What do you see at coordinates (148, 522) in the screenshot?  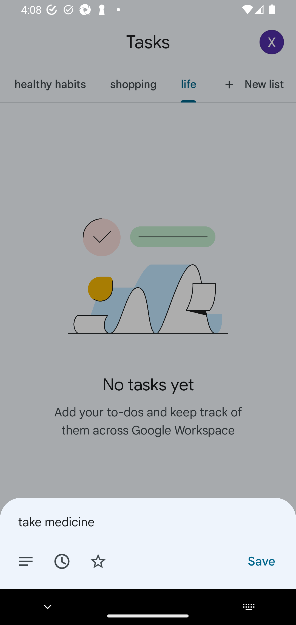 I see `take medicine` at bounding box center [148, 522].